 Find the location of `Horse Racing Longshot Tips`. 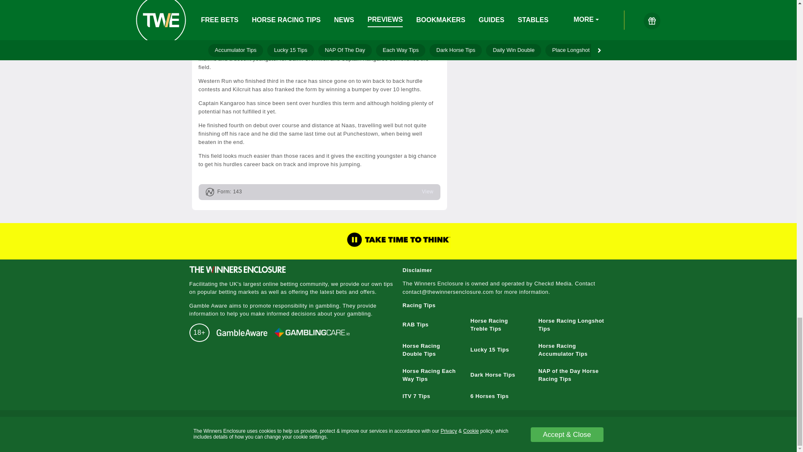

Horse Racing Longshot Tips is located at coordinates (570, 325).